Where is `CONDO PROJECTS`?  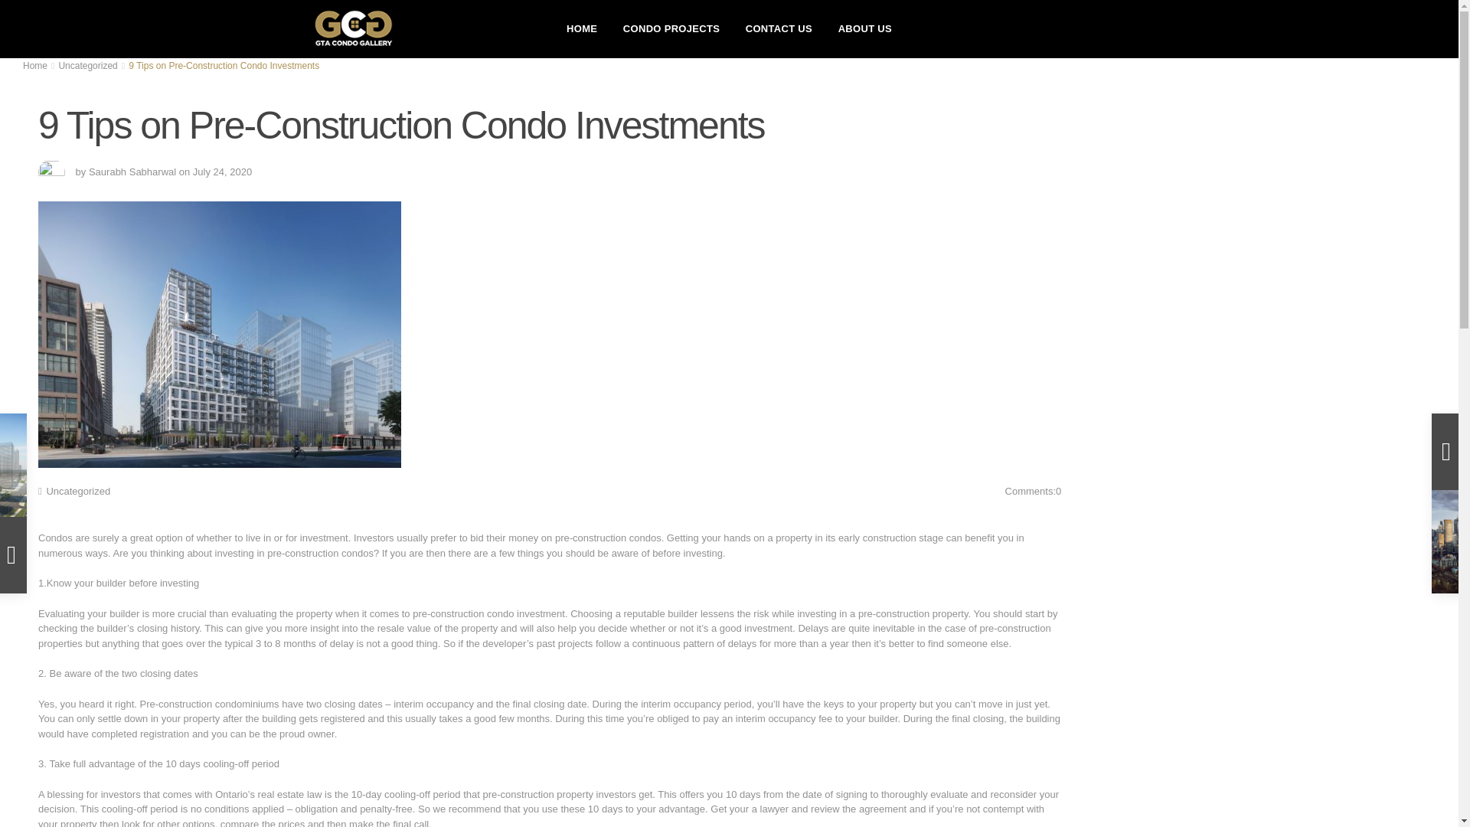
CONDO PROJECTS is located at coordinates (671, 28).